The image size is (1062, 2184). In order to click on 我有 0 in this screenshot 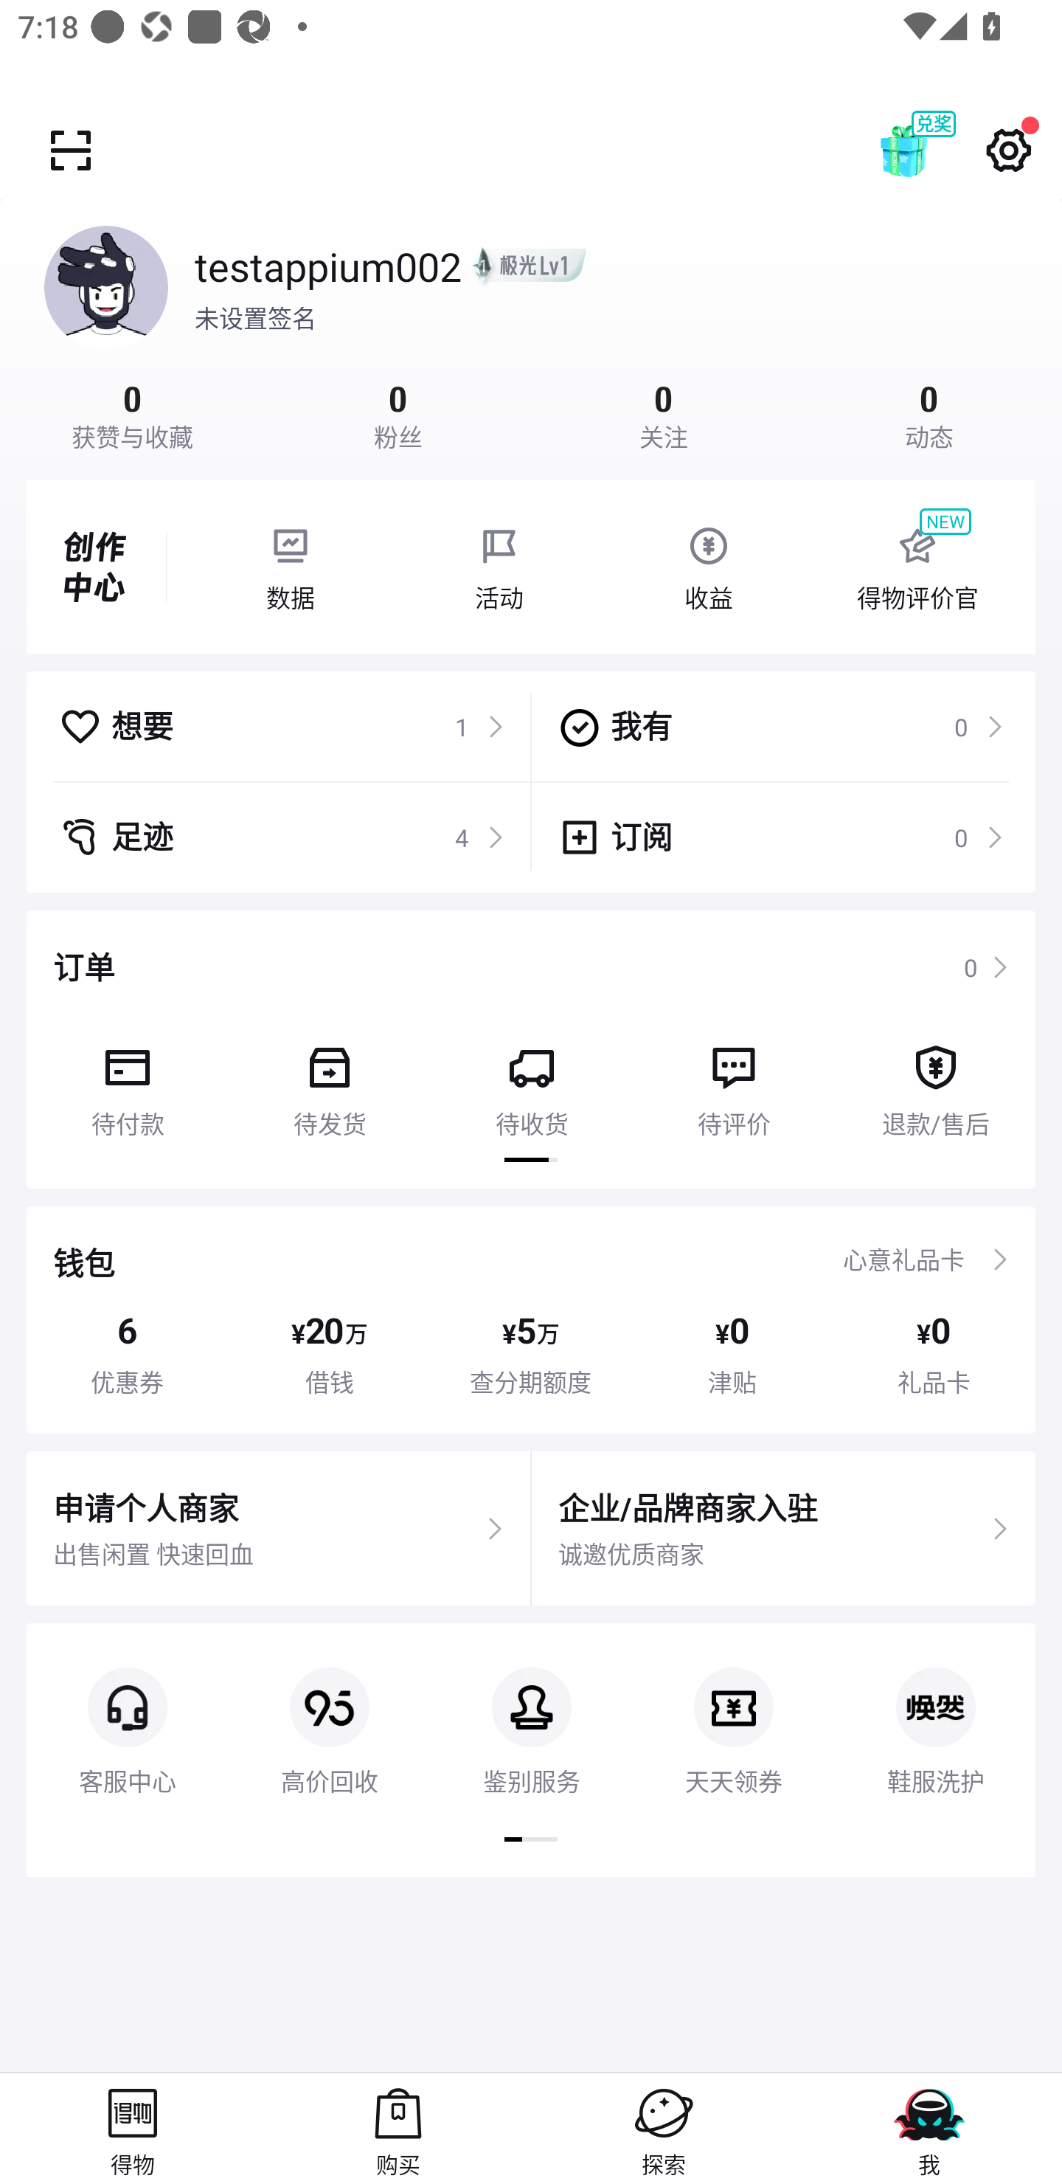, I will do `click(780, 726)`.